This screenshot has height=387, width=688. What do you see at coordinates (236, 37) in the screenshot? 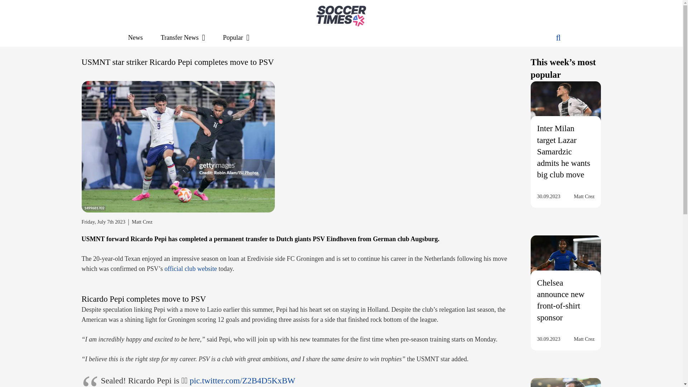
I see `Popular` at bounding box center [236, 37].